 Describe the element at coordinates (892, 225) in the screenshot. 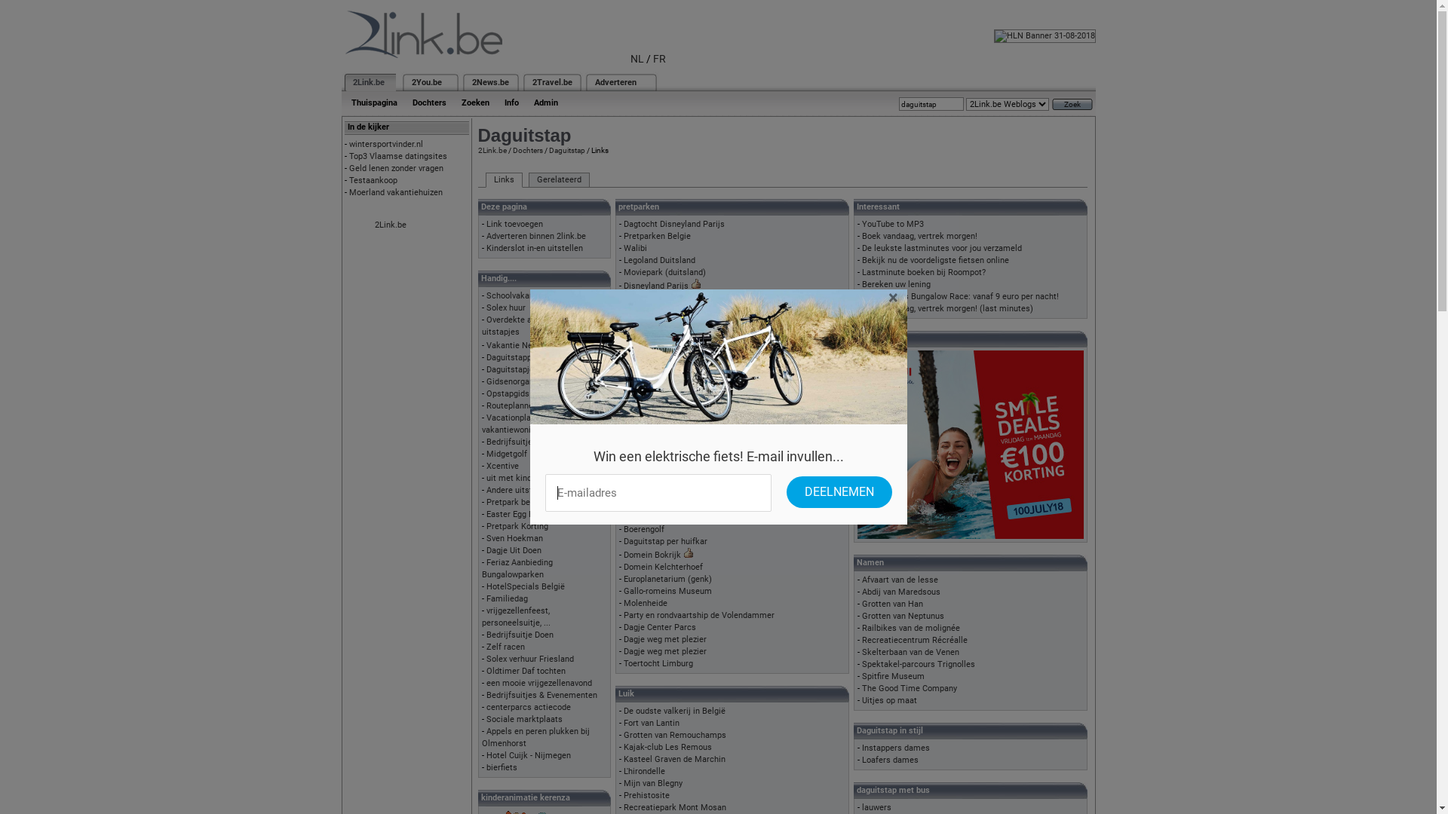

I see `YouTube to MP3` at that location.